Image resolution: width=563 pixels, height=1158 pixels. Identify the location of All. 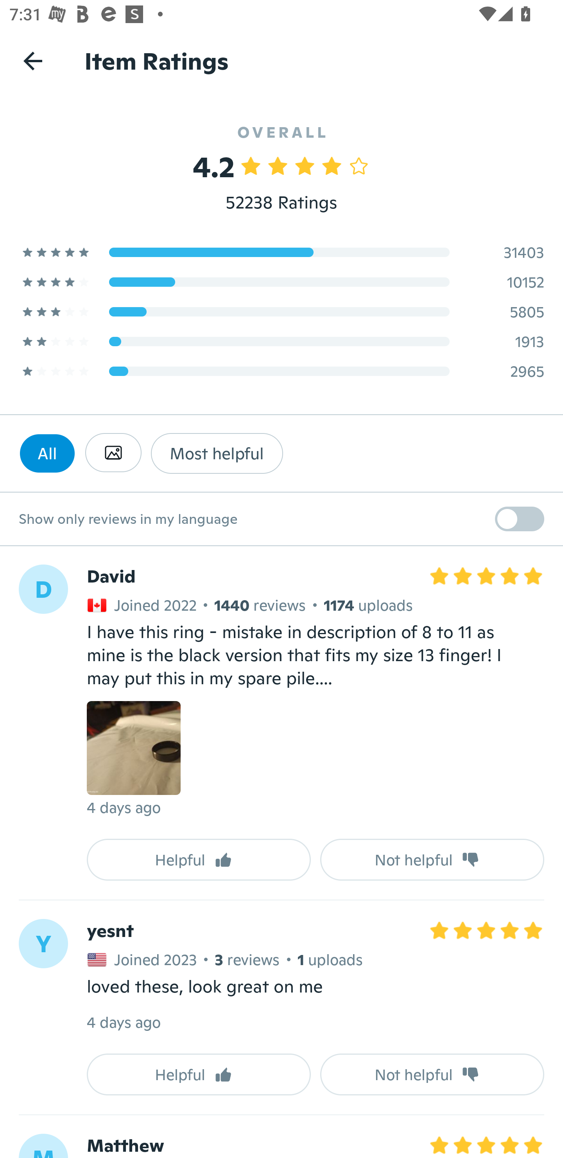
(47, 453).